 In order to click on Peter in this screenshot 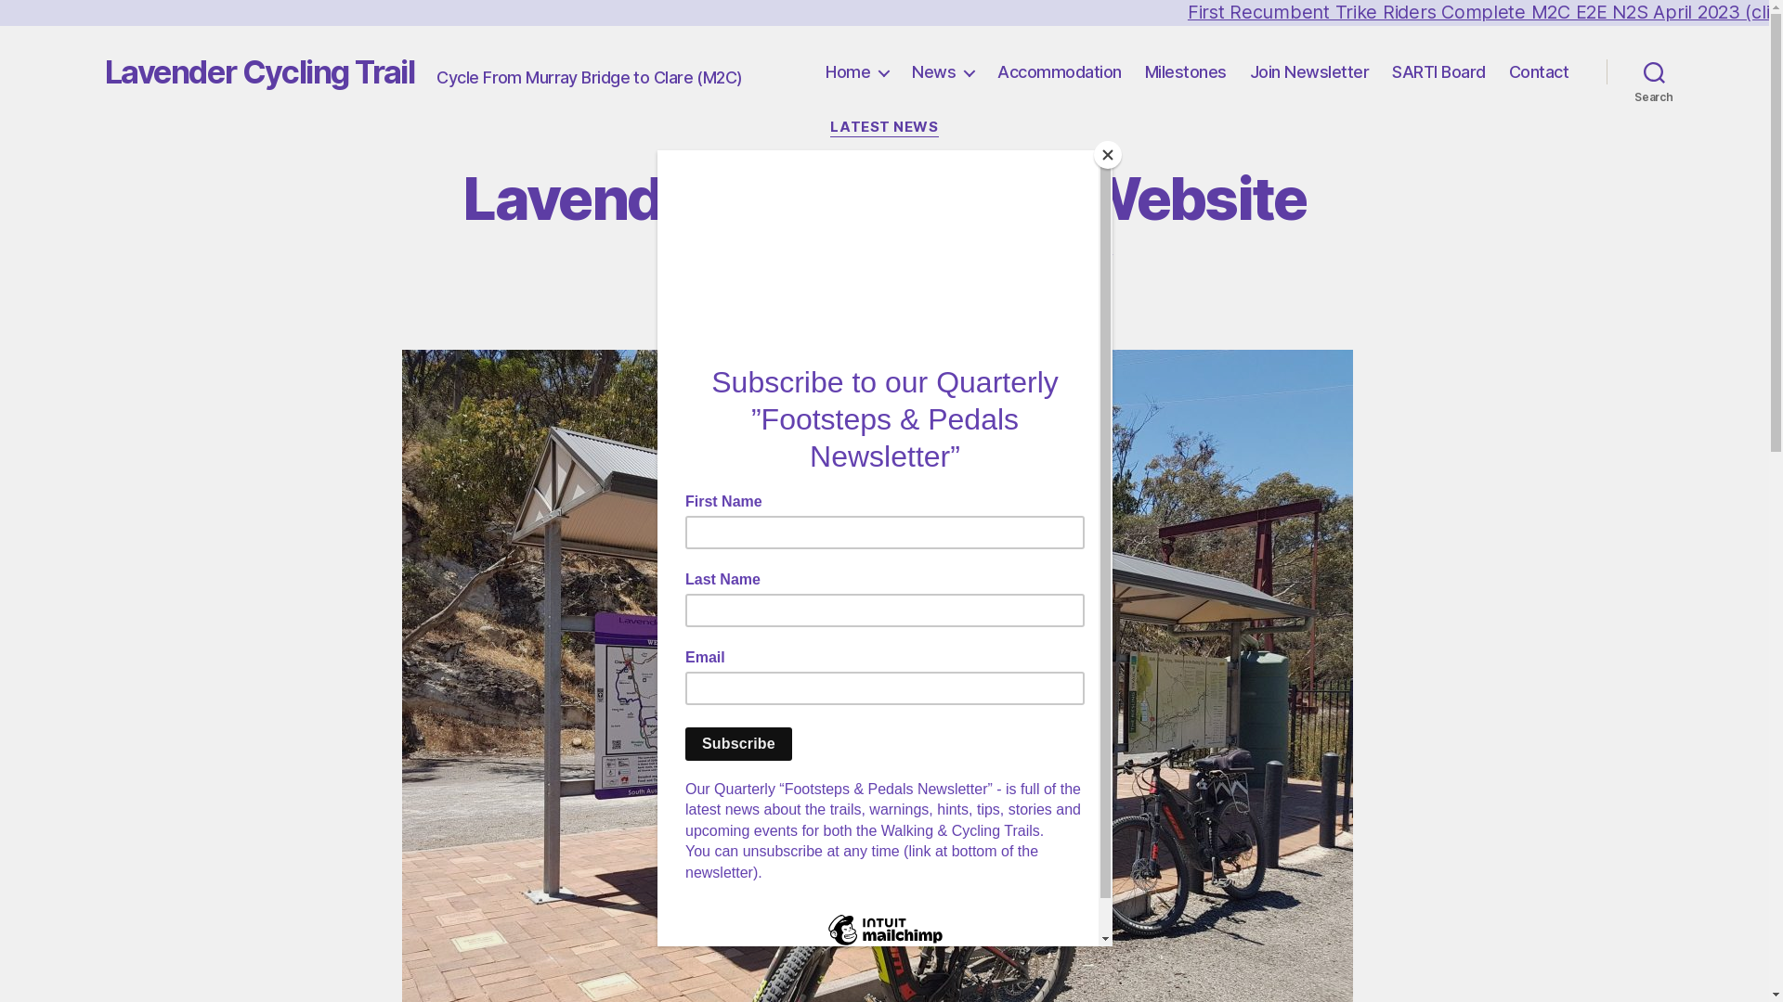, I will do `click(839, 339)`.